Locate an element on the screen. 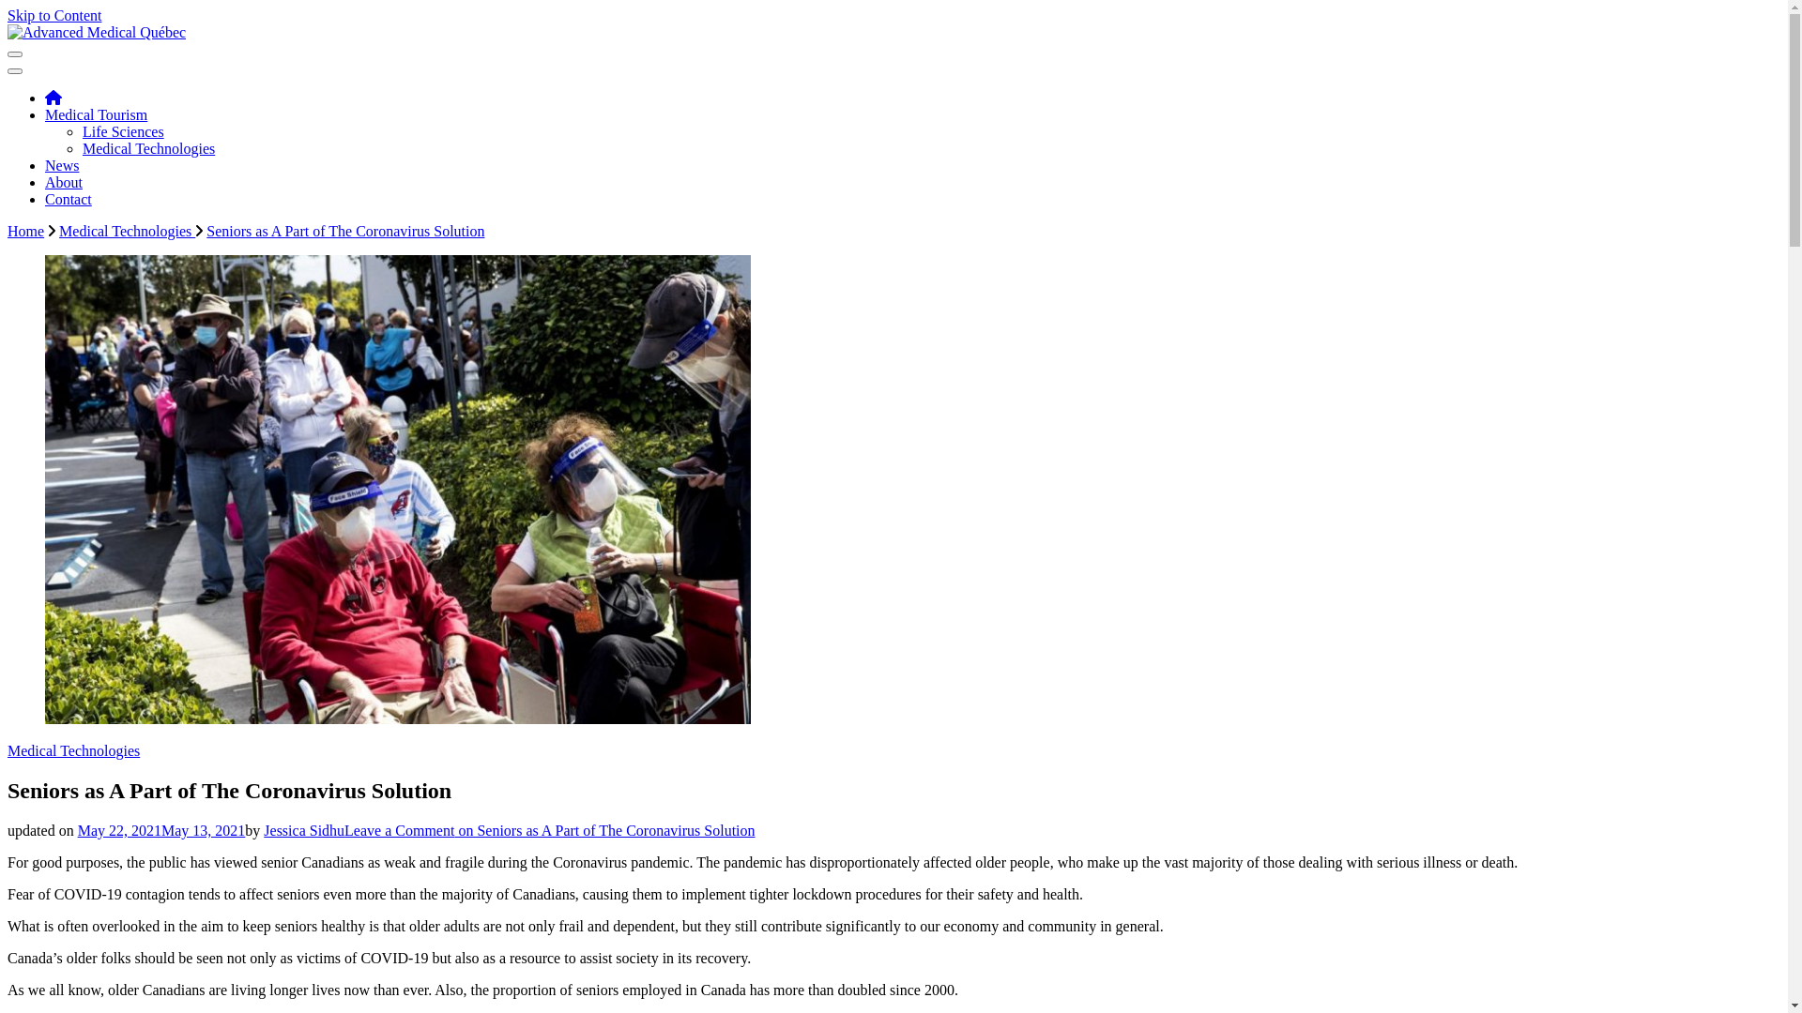 The image size is (1802, 1013). About is located at coordinates (64, 182).